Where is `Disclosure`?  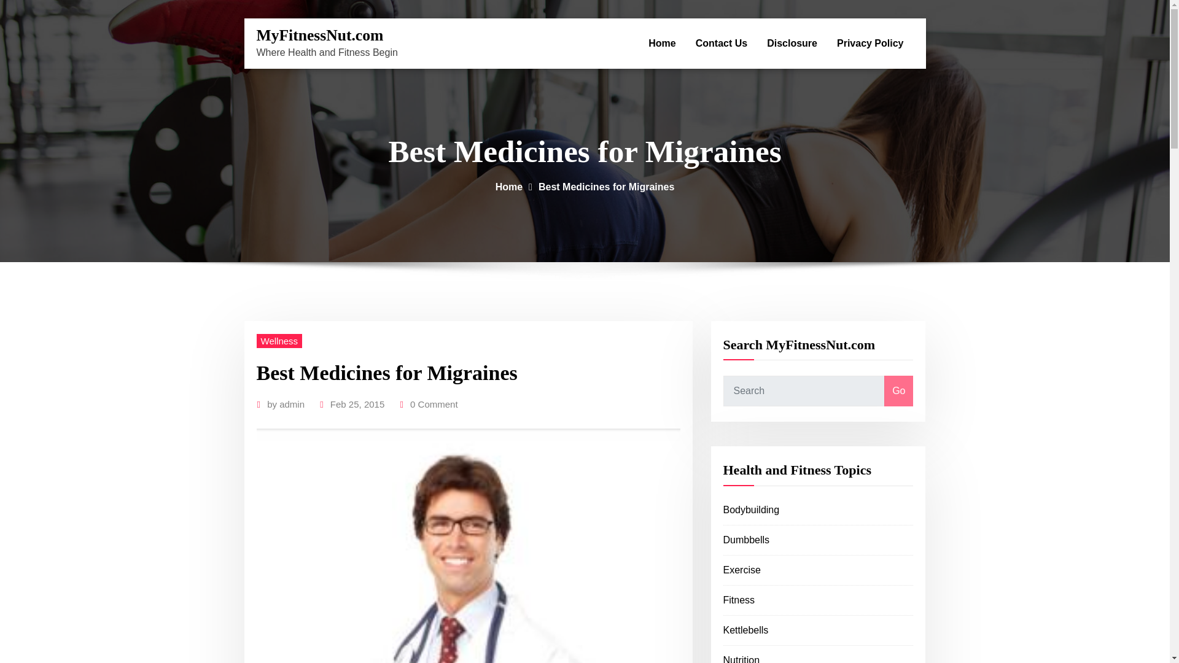 Disclosure is located at coordinates (792, 44).